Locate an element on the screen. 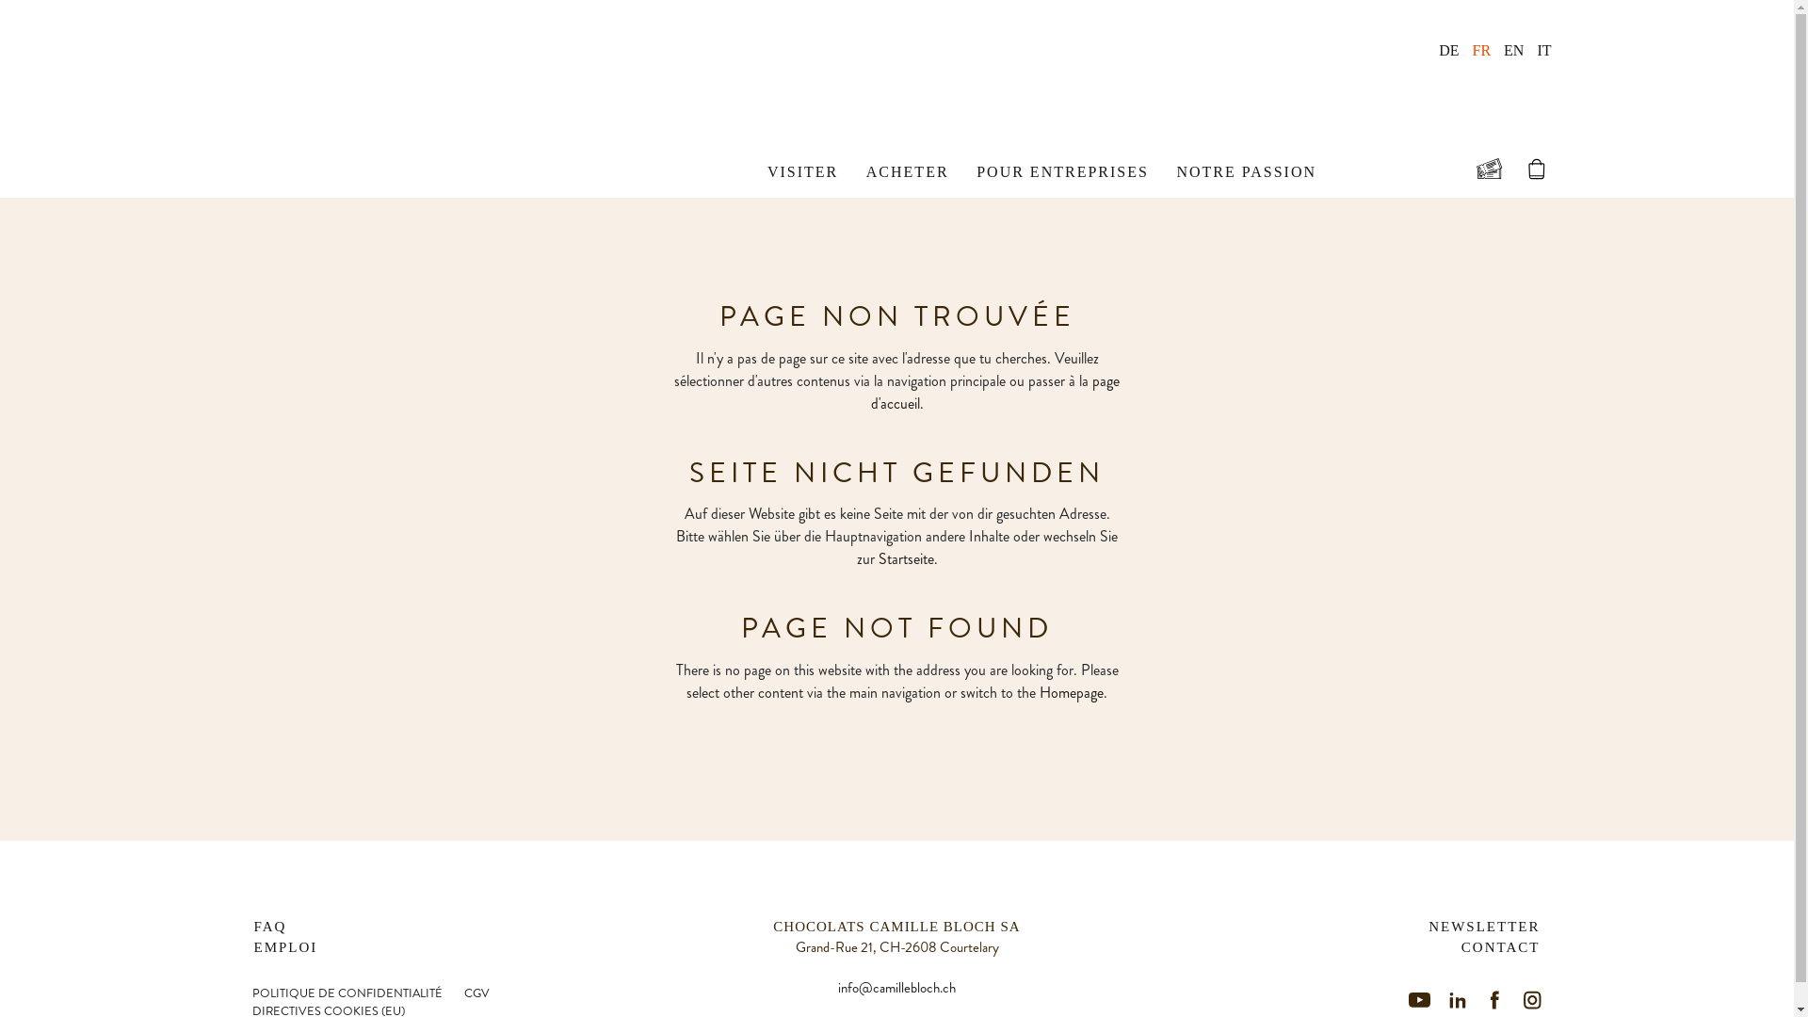  Ragusa is located at coordinates (488, 169).